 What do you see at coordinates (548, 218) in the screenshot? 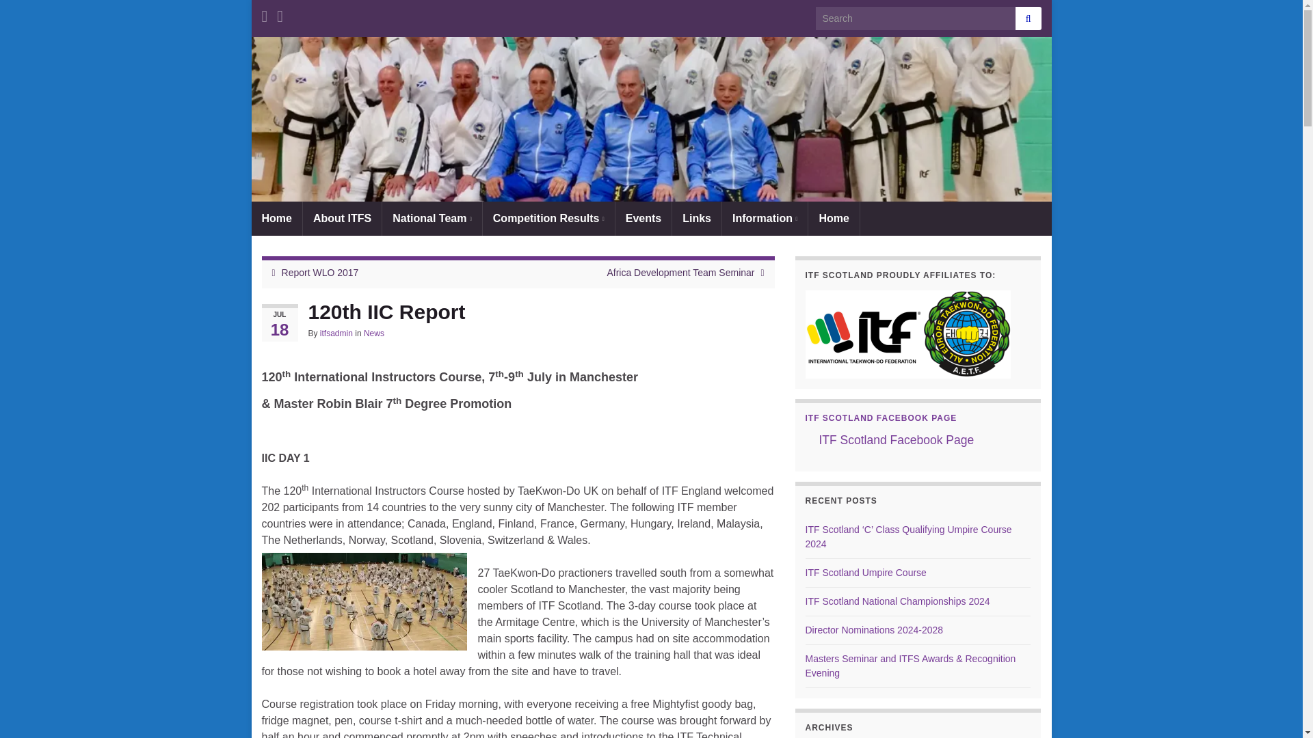
I see `Competition Results` at bounding box center [548, 218].